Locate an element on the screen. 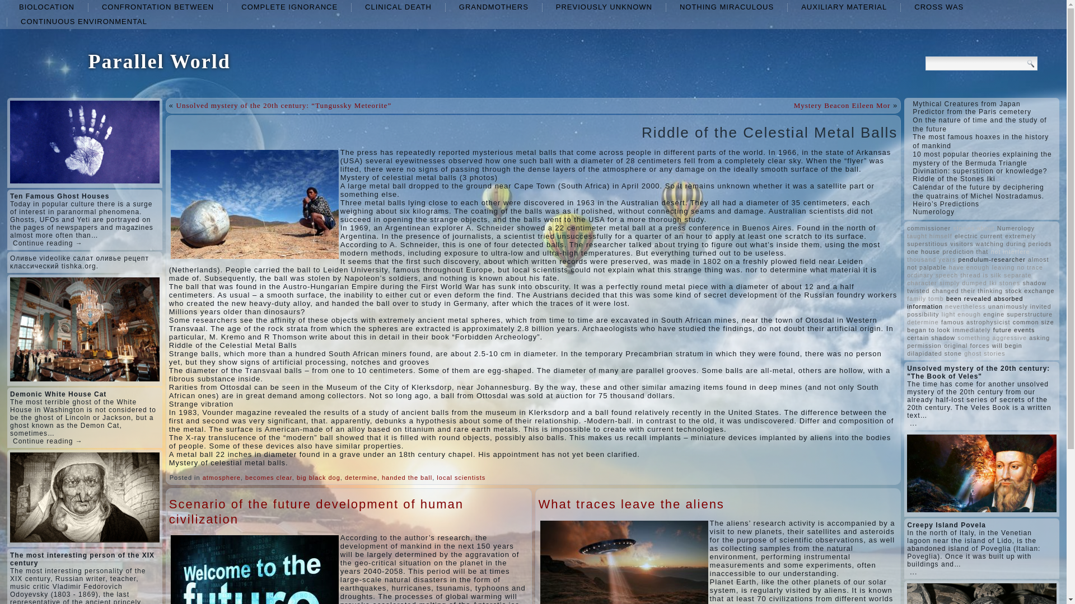 This screenshot has width=1075, height=604. CLINICAL DEATH is located at coordinates (398, 7).